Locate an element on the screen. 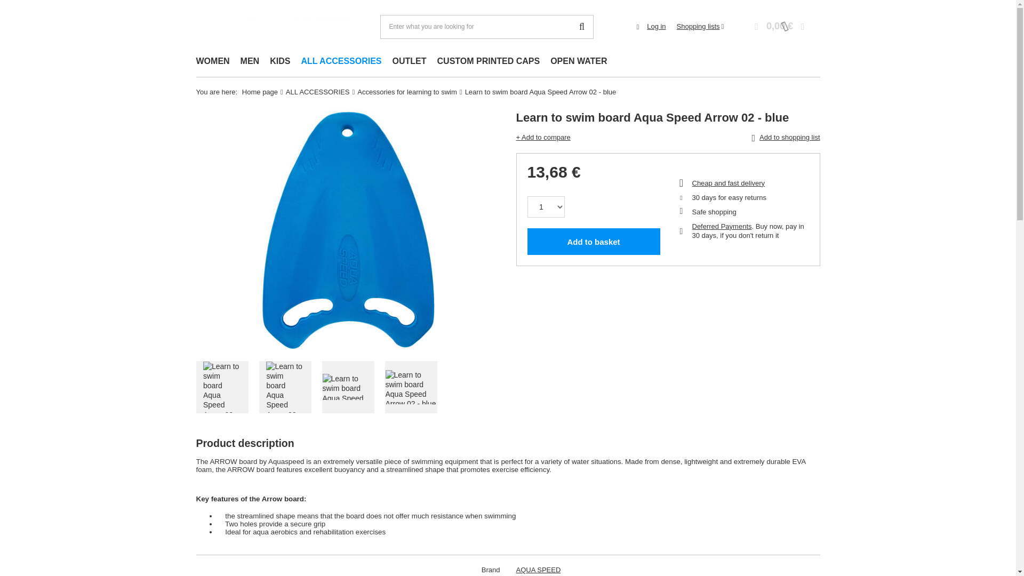 The height and width of the screenshot is (576, 1024). WOMEN is located at coordinates (213, 62).